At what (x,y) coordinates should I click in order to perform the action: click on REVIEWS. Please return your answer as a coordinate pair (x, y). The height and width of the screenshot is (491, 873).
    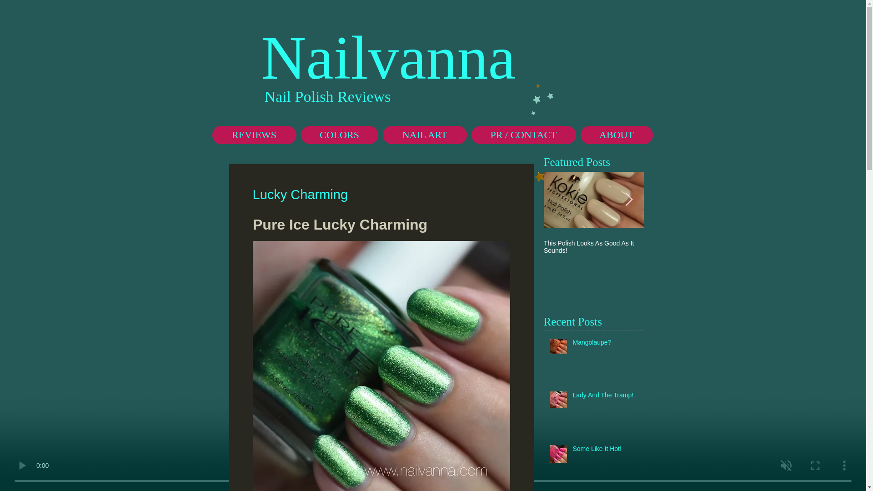
    Looking at the image, I should click on (254, 135).